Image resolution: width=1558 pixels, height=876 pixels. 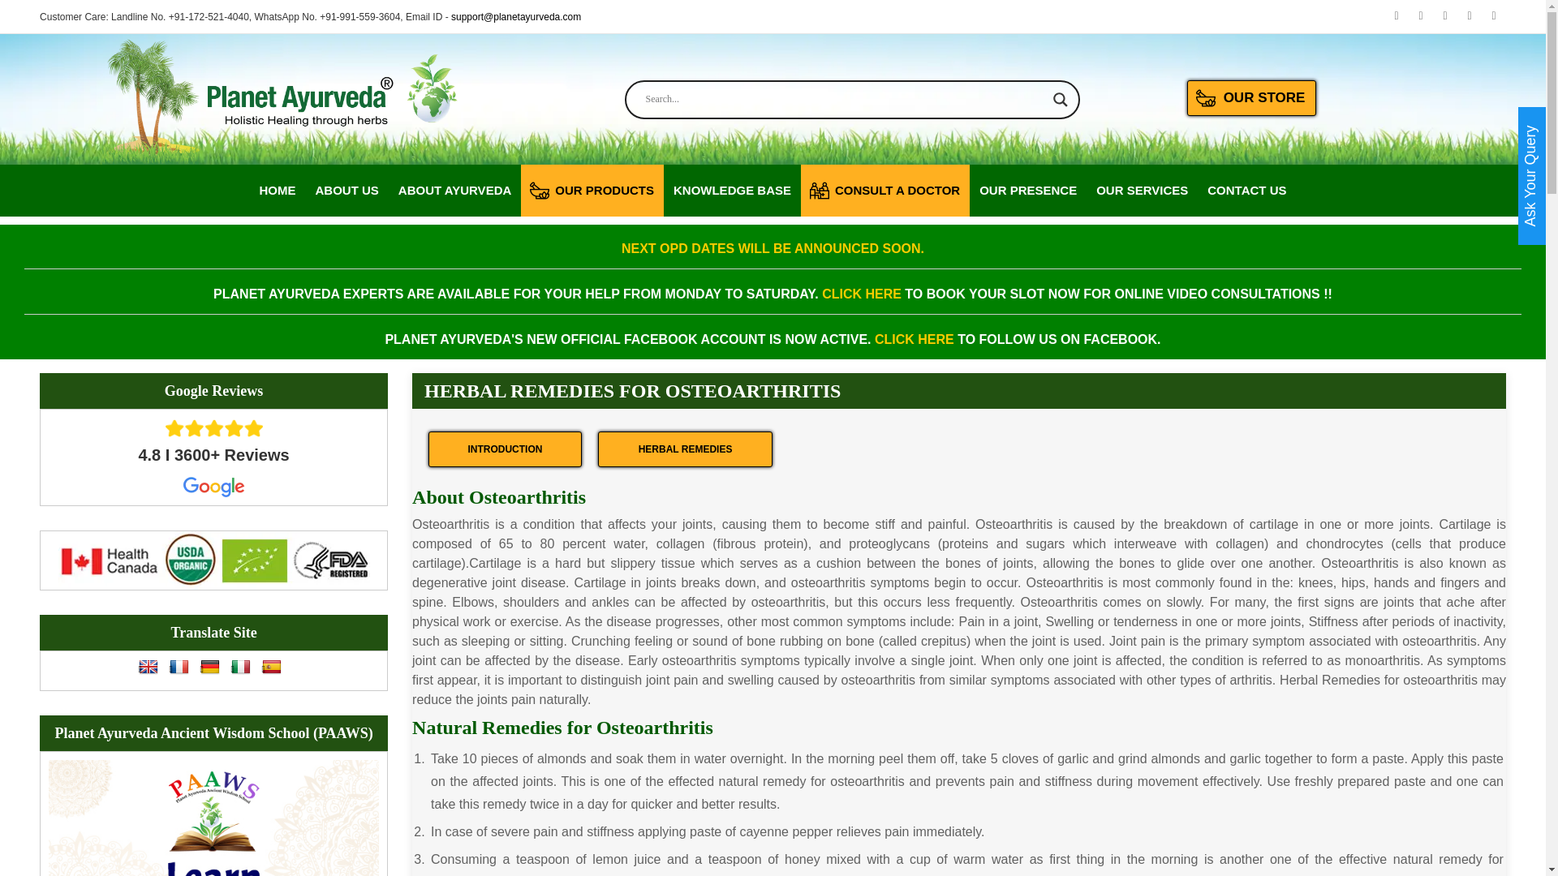 What do you see at coordinates (148, 667) in the screenshot?
I see `English` at bounding box center [148, 667].